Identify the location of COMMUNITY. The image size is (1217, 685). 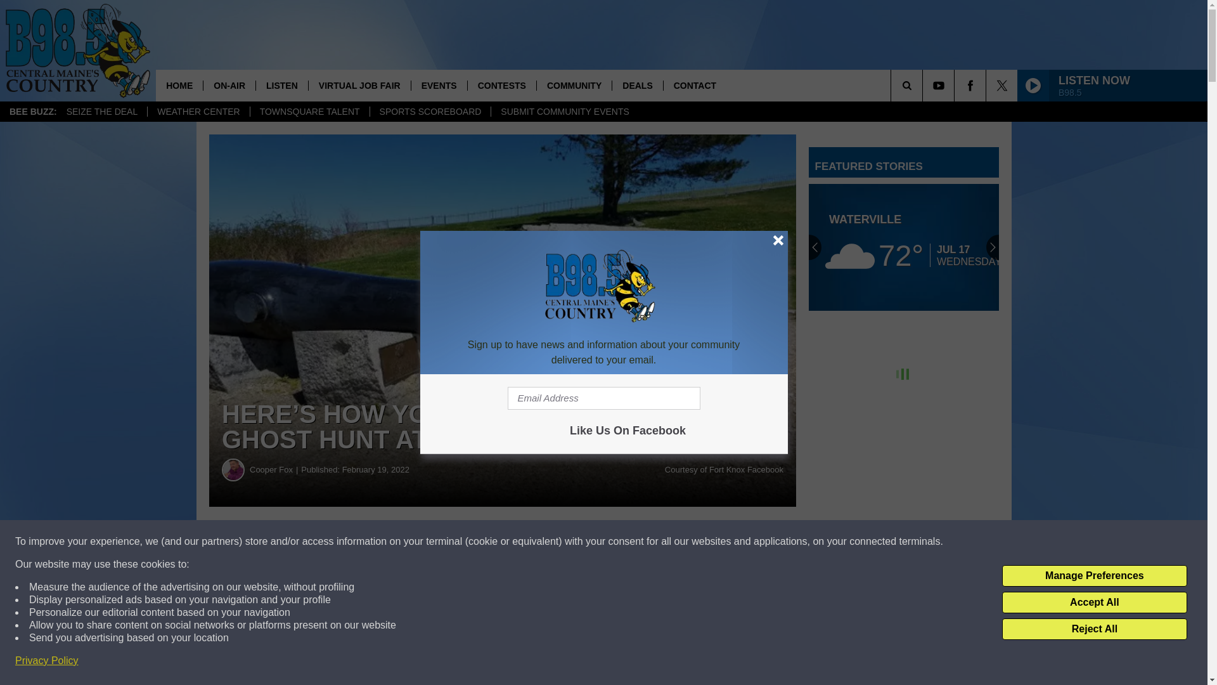
(574, 85).